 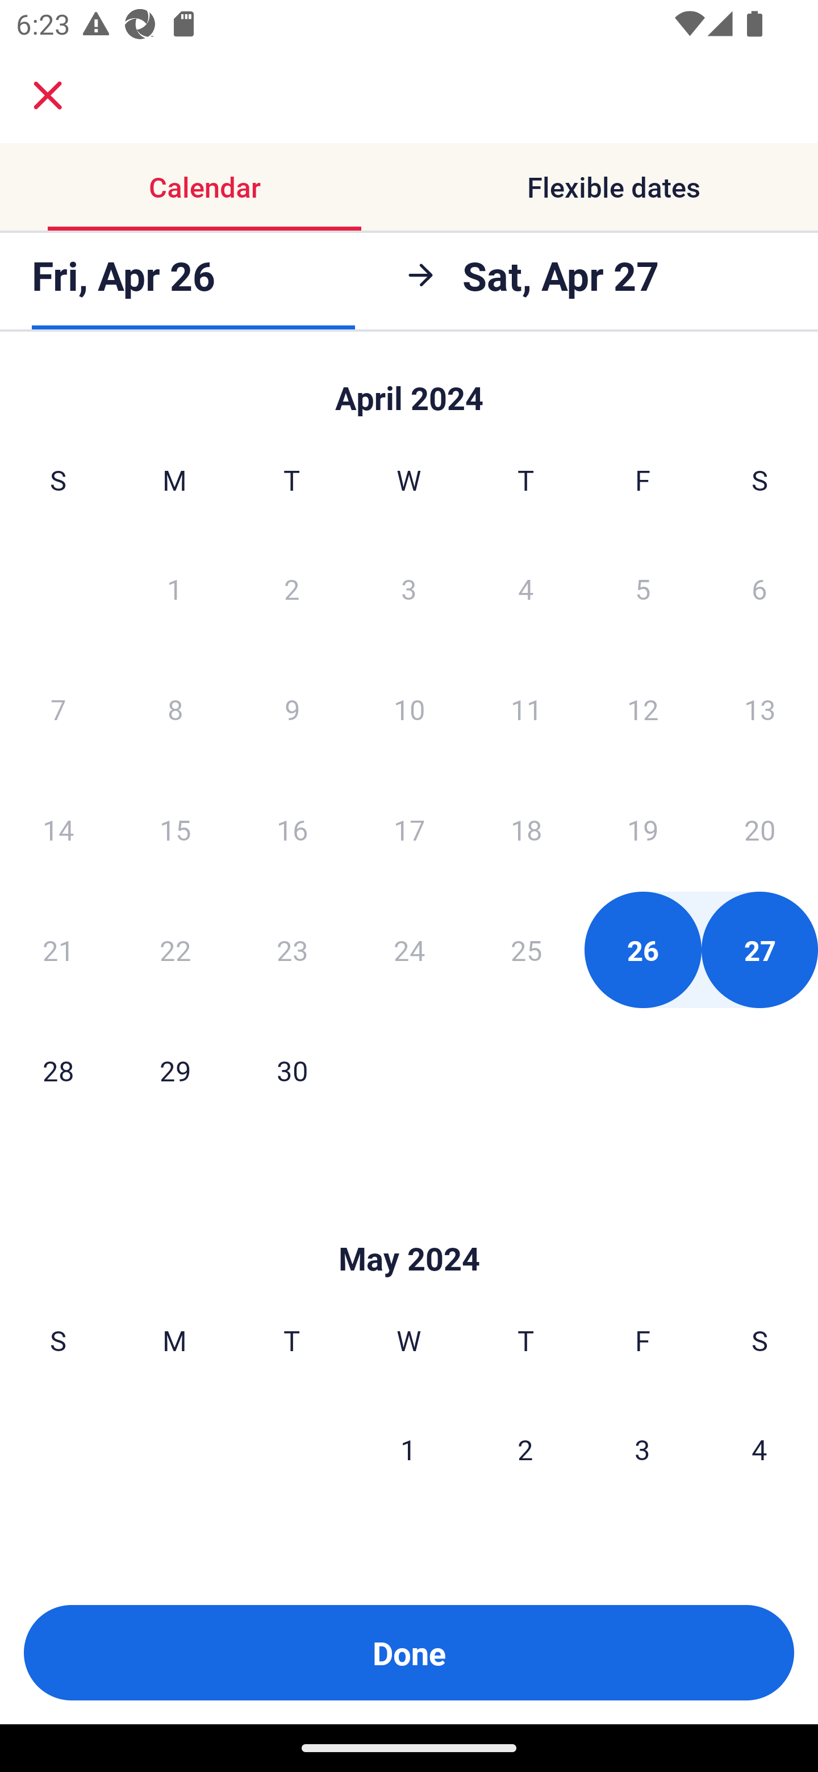 What do you see at coordinates (409, 829) in the screenshot?
I see `17 Wednesday, April 17, 2024` at bounding box center [409, 829].